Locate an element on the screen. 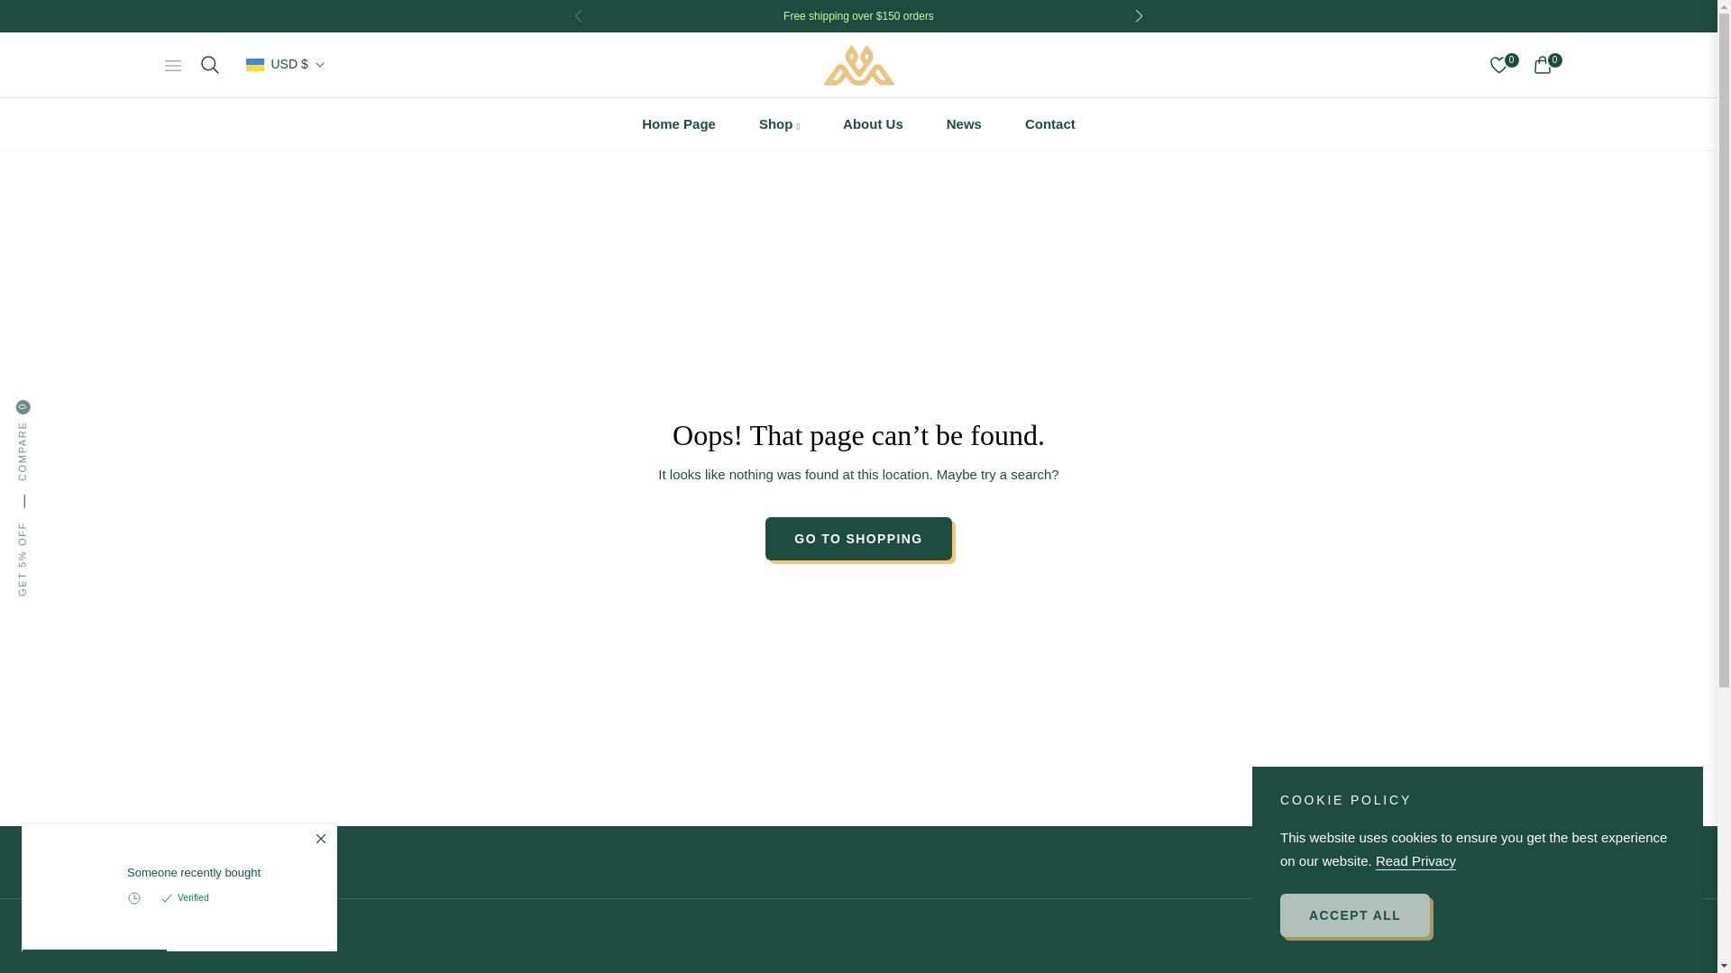 The image size is (1731, 973). Shop is located at coordinates (779, 124).